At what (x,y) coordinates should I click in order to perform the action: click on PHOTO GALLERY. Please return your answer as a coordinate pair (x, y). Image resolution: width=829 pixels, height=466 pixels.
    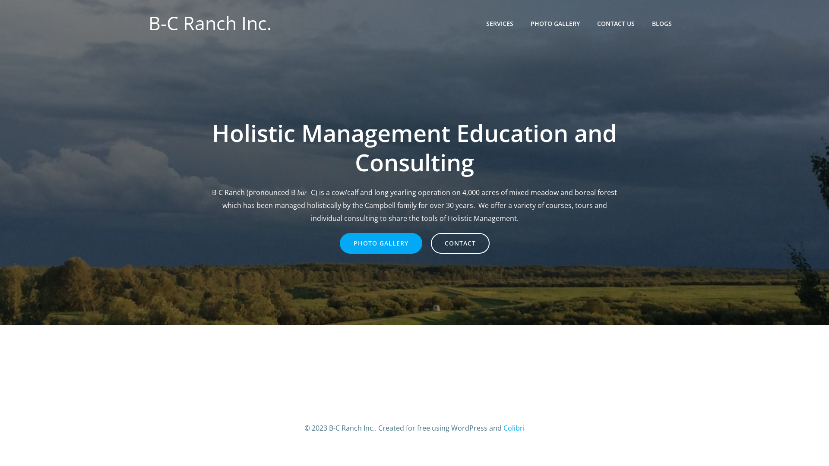
    Looking at the image, I should click on (381, 243).